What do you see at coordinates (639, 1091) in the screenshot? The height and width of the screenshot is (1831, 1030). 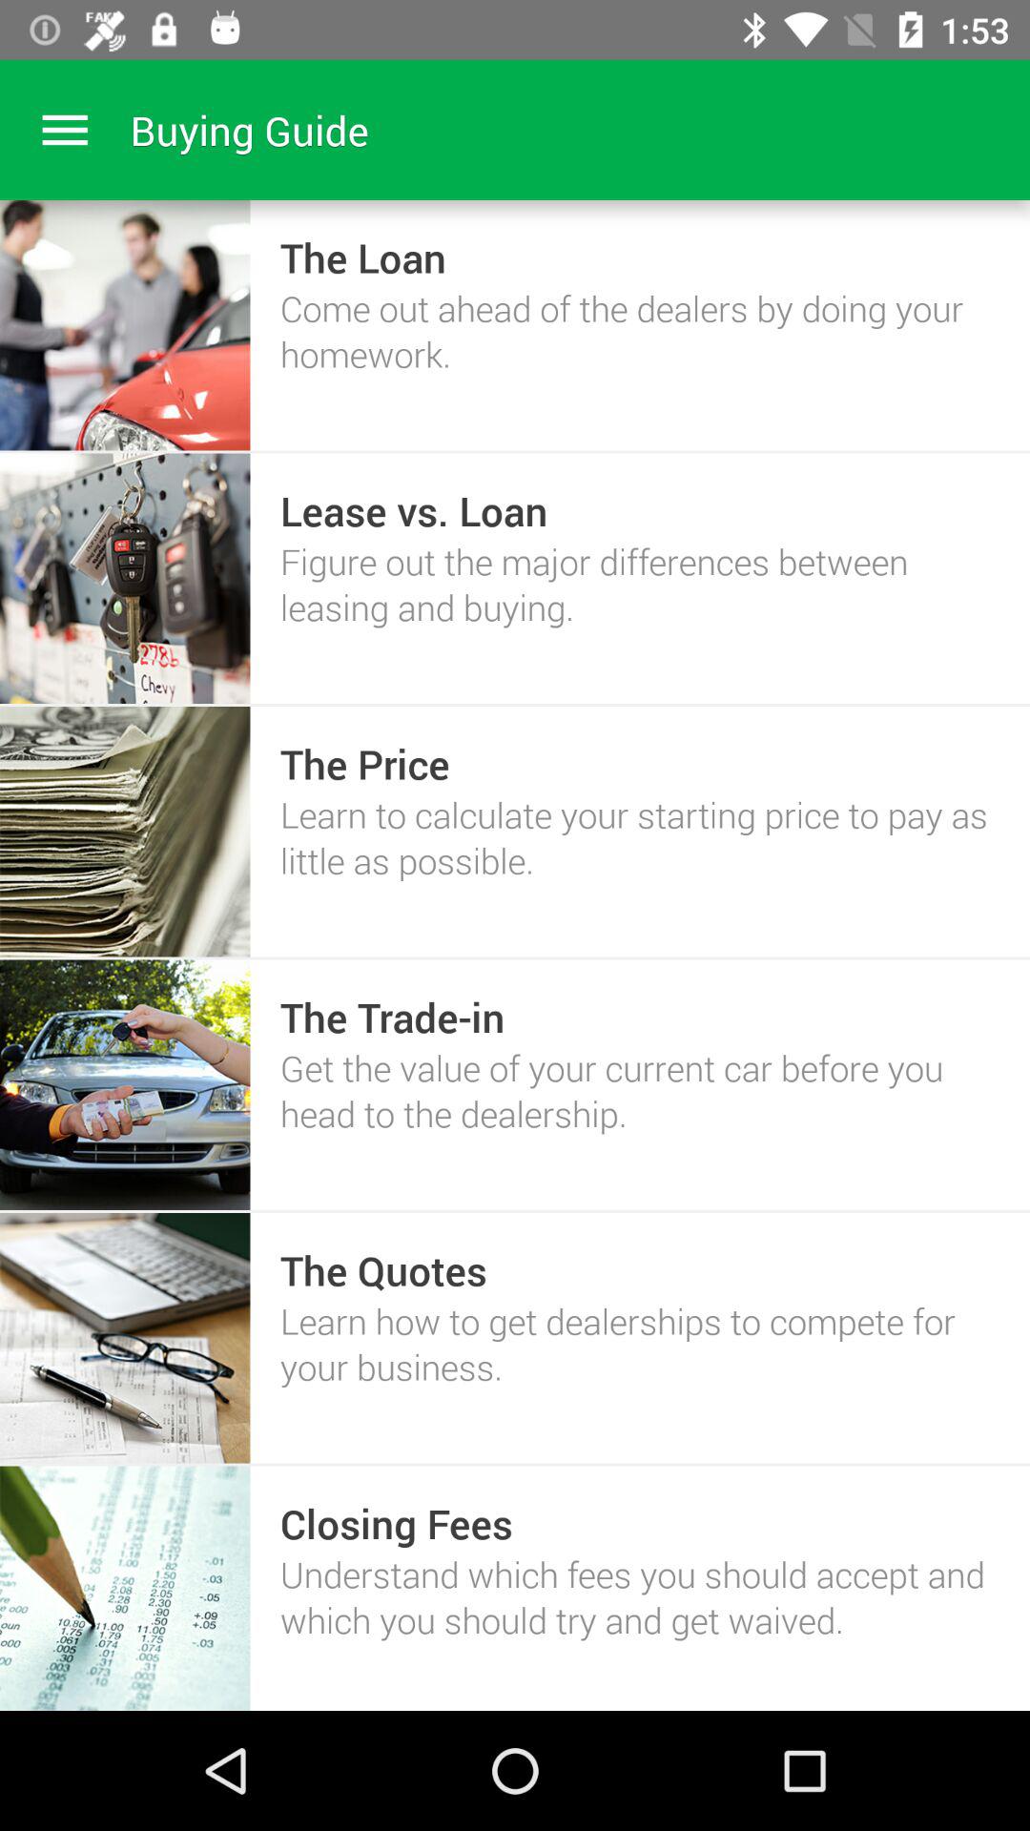 I see `click item below the the trade-in` at bounding box center [639, 1091].